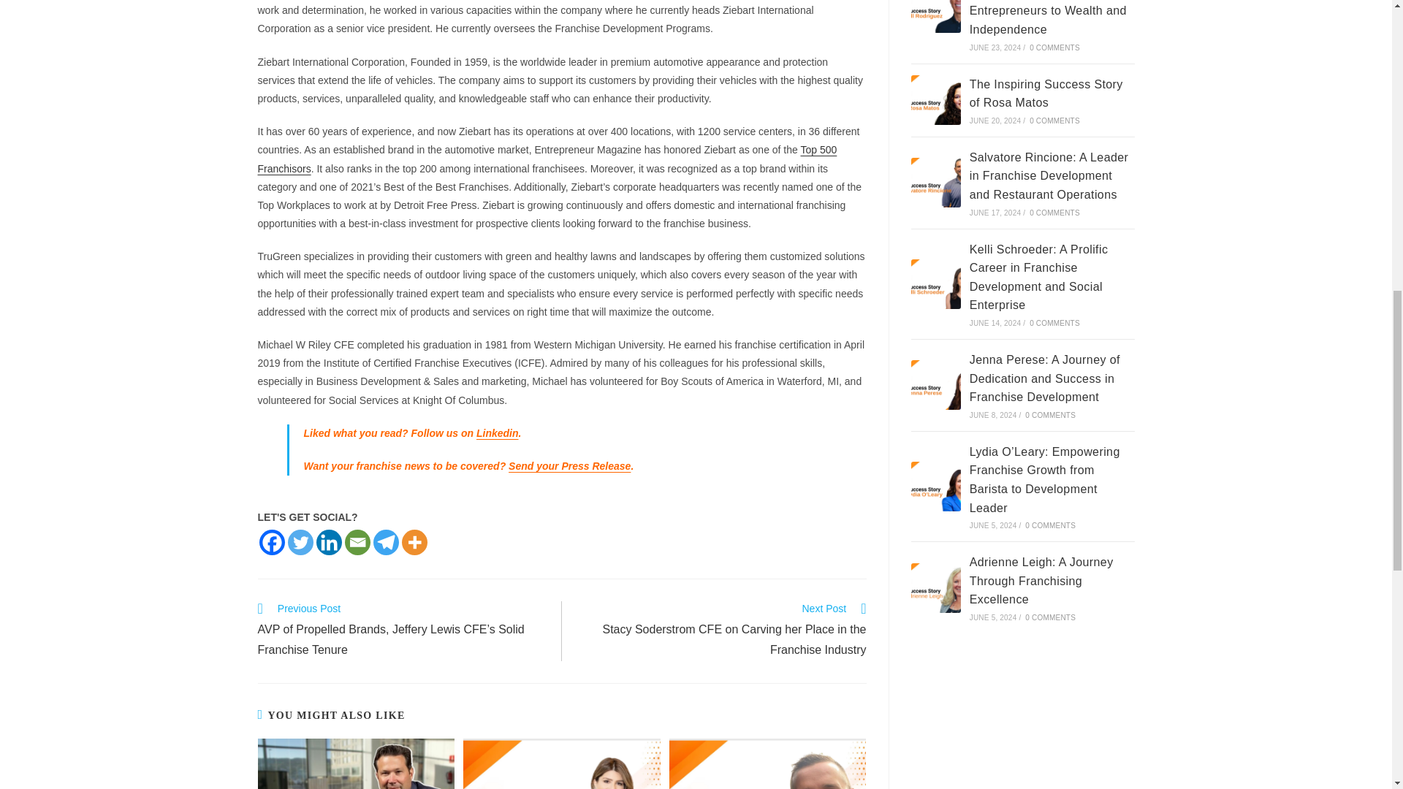 The width and height of the screenshot is (1403, 789). Describe the element at coordinates (414, 541) in the screenshot. I see `More` at that location.